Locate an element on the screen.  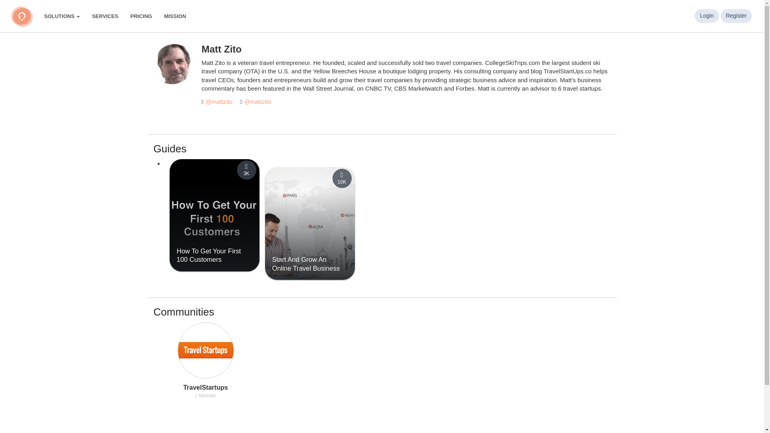
Matt  Zito is located at coordinates (173, 64).